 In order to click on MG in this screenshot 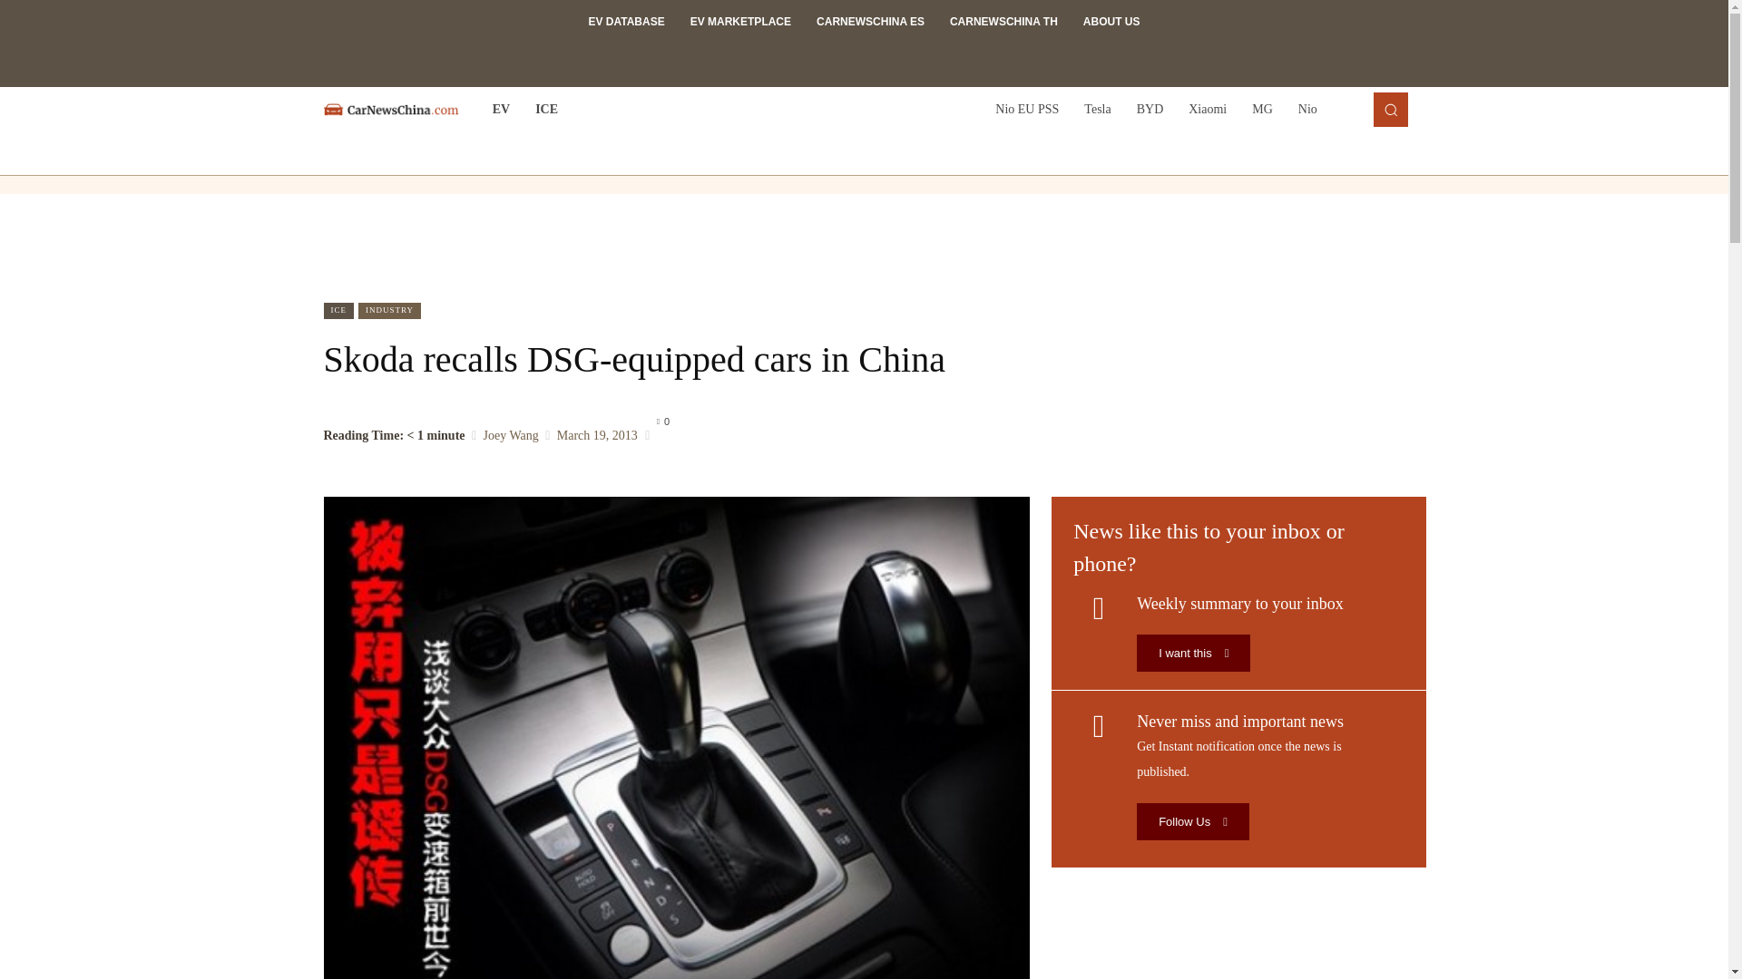, I will do `click(1261, 109)`.